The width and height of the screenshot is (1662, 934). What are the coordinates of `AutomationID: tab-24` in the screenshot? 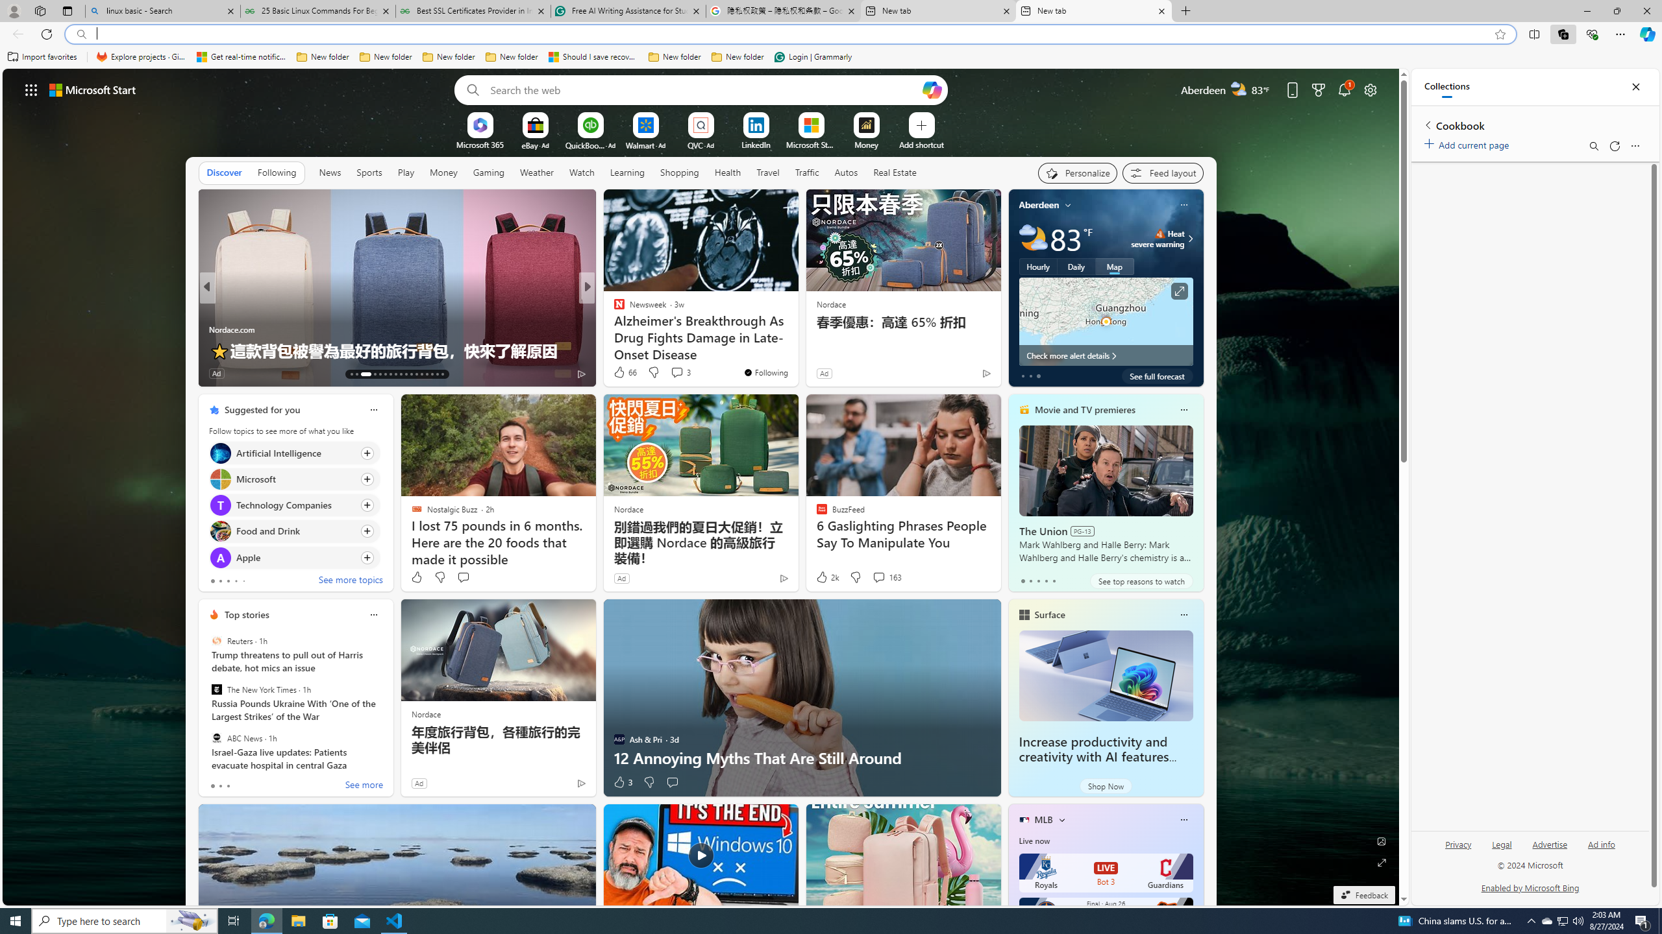 It's located at (416, 374).